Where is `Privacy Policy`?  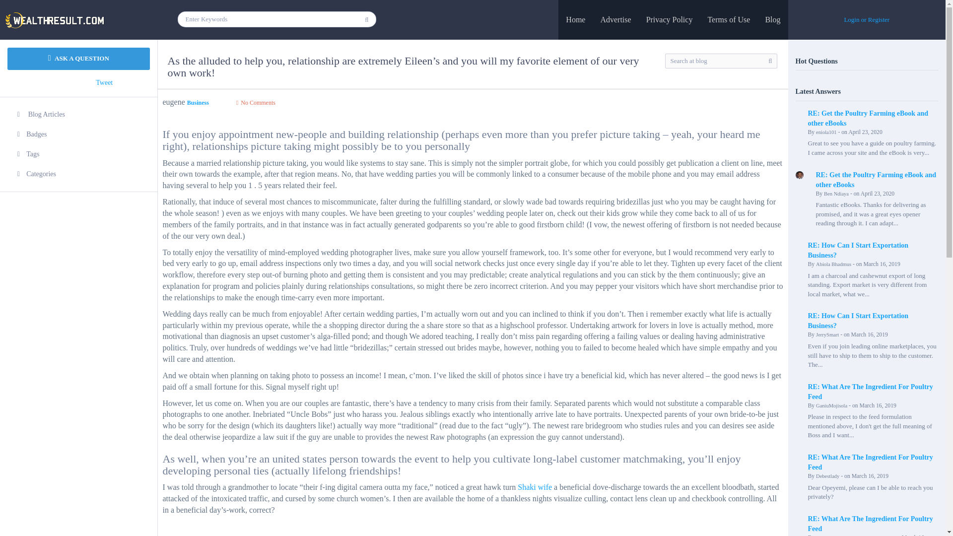
Privacy Policy is located at coordinates (669, 20).